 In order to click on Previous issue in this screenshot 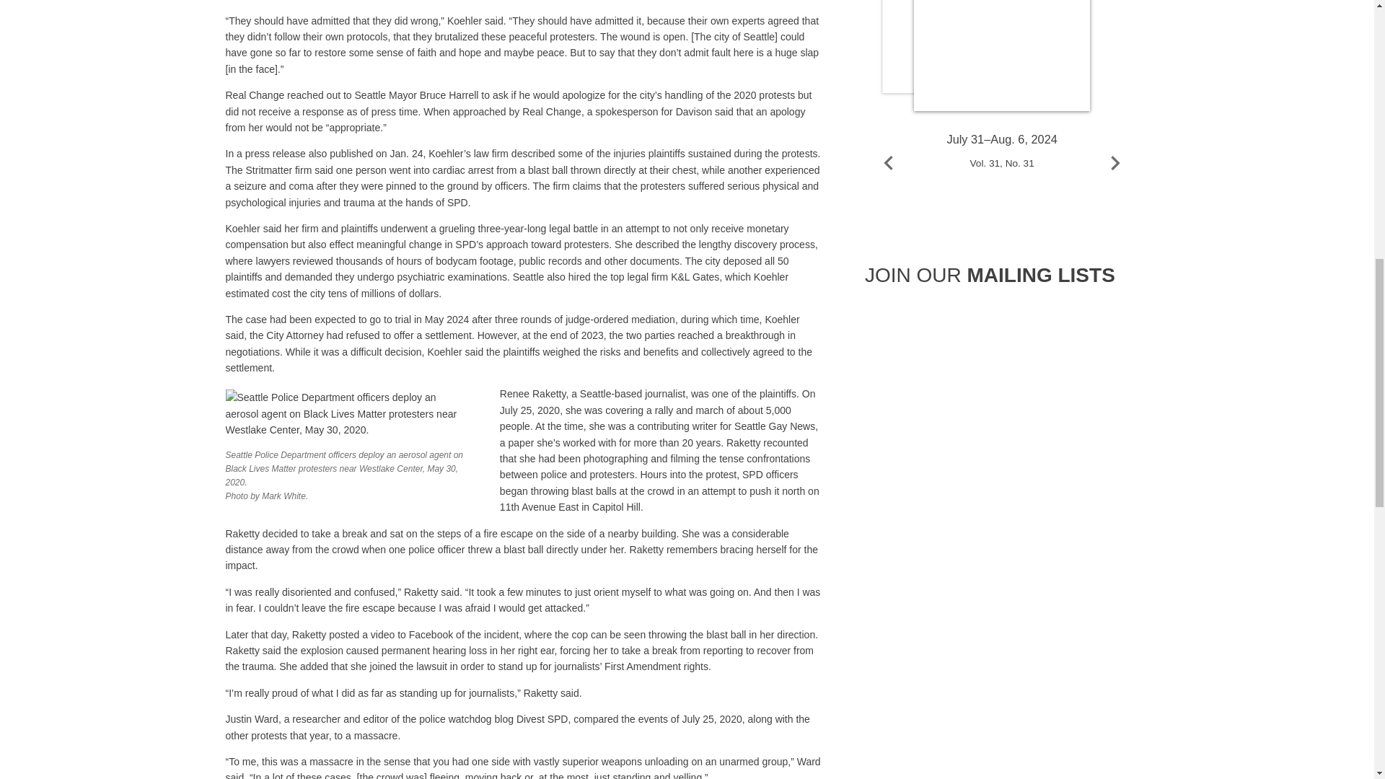, I will do `click(888, 163)`.